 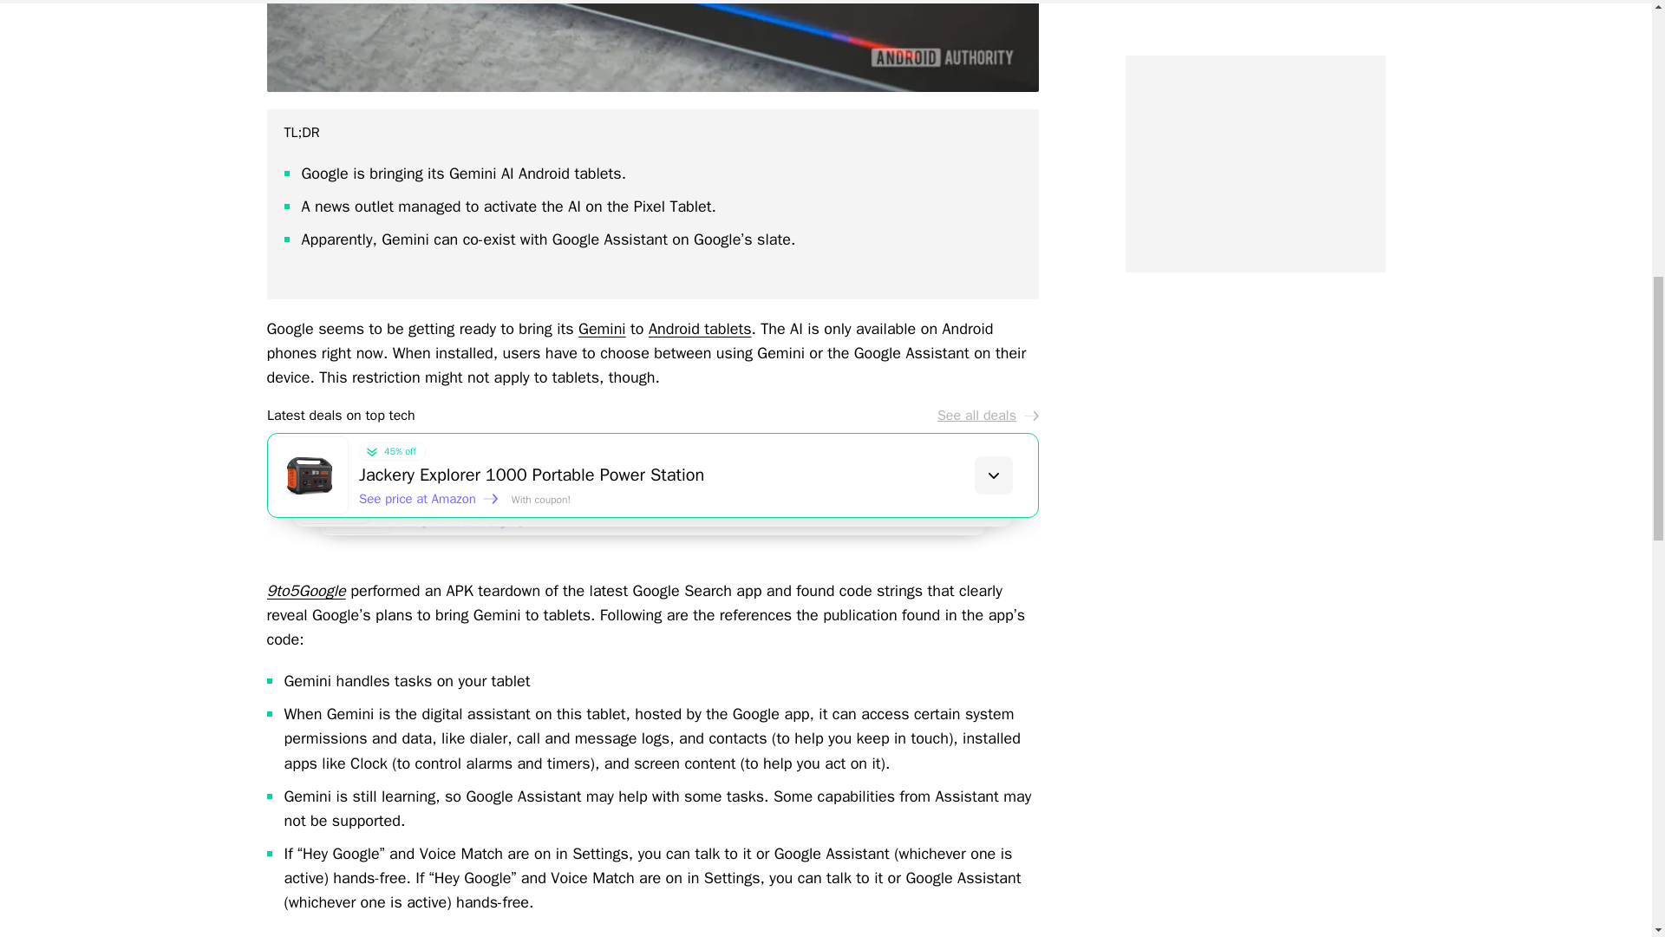 What do you see at coordinates (987, 415) in the screenshot?
I see `See all deals` at bounding box center [987, 415].